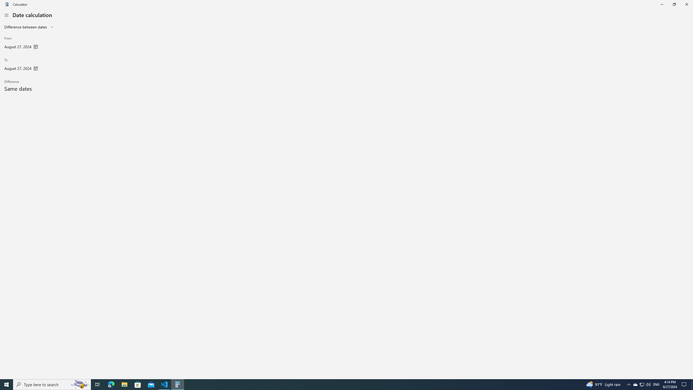  Describe the element at coordinates (336, 385) in the screenshot. I see `Running applications` at that location.